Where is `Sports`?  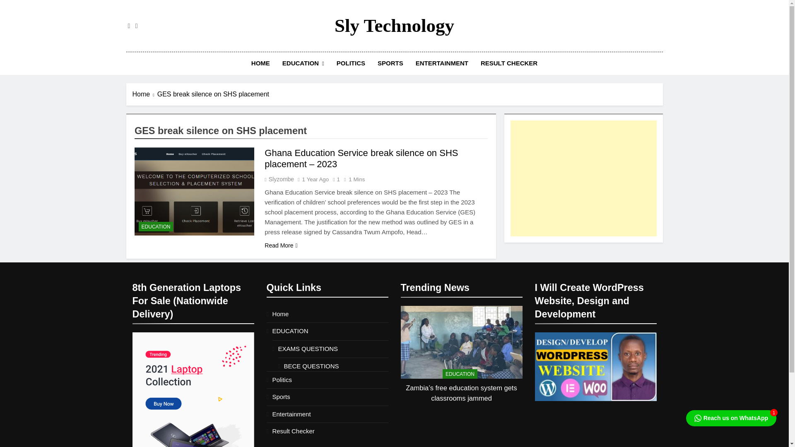 Sports is located at coordinates (281, 397).